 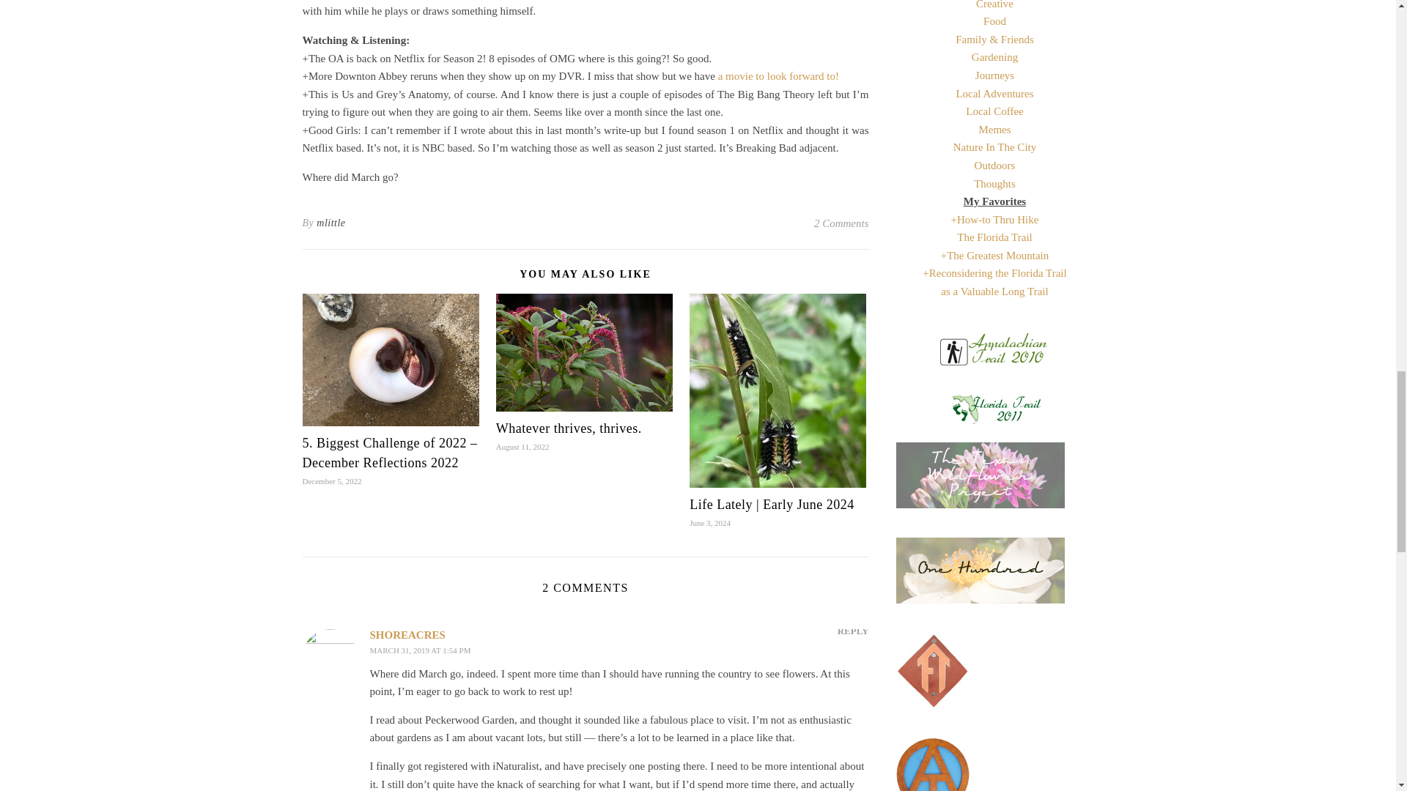 I want to click on mlittle, so click(x=330, y=223).